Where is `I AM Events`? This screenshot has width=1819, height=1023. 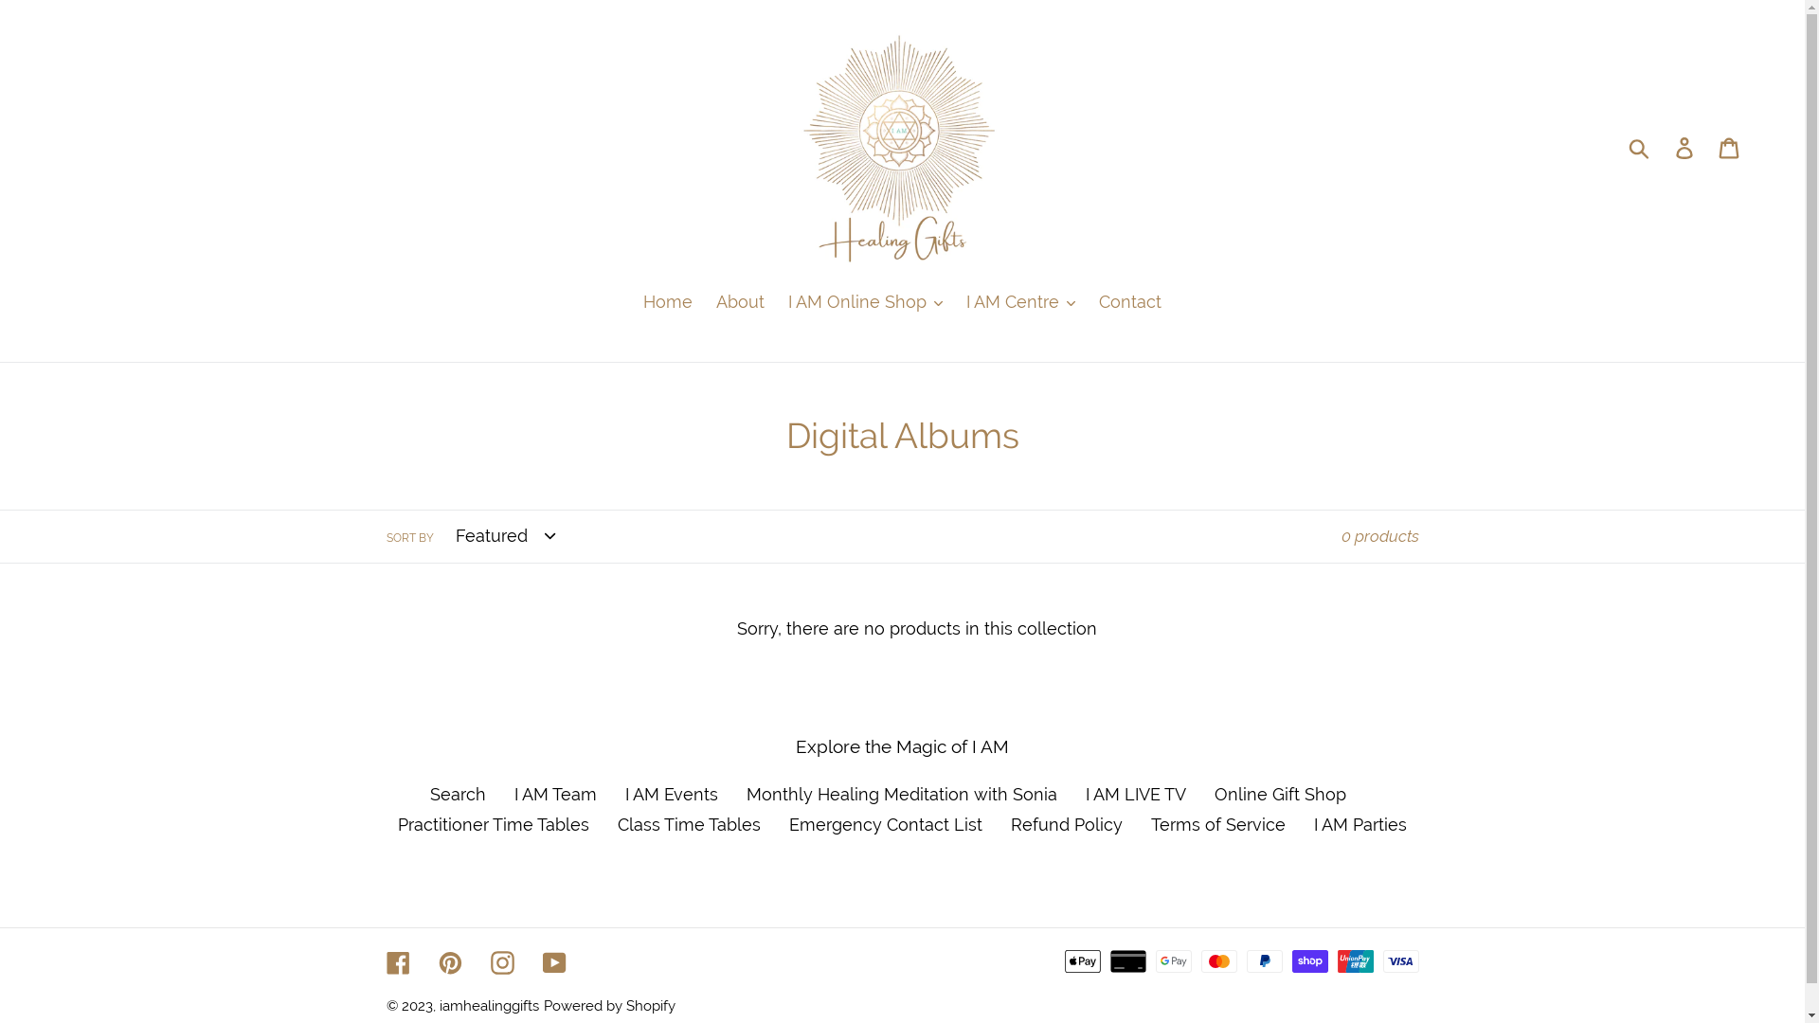 I AM Events is located at coordinates (672, 794).